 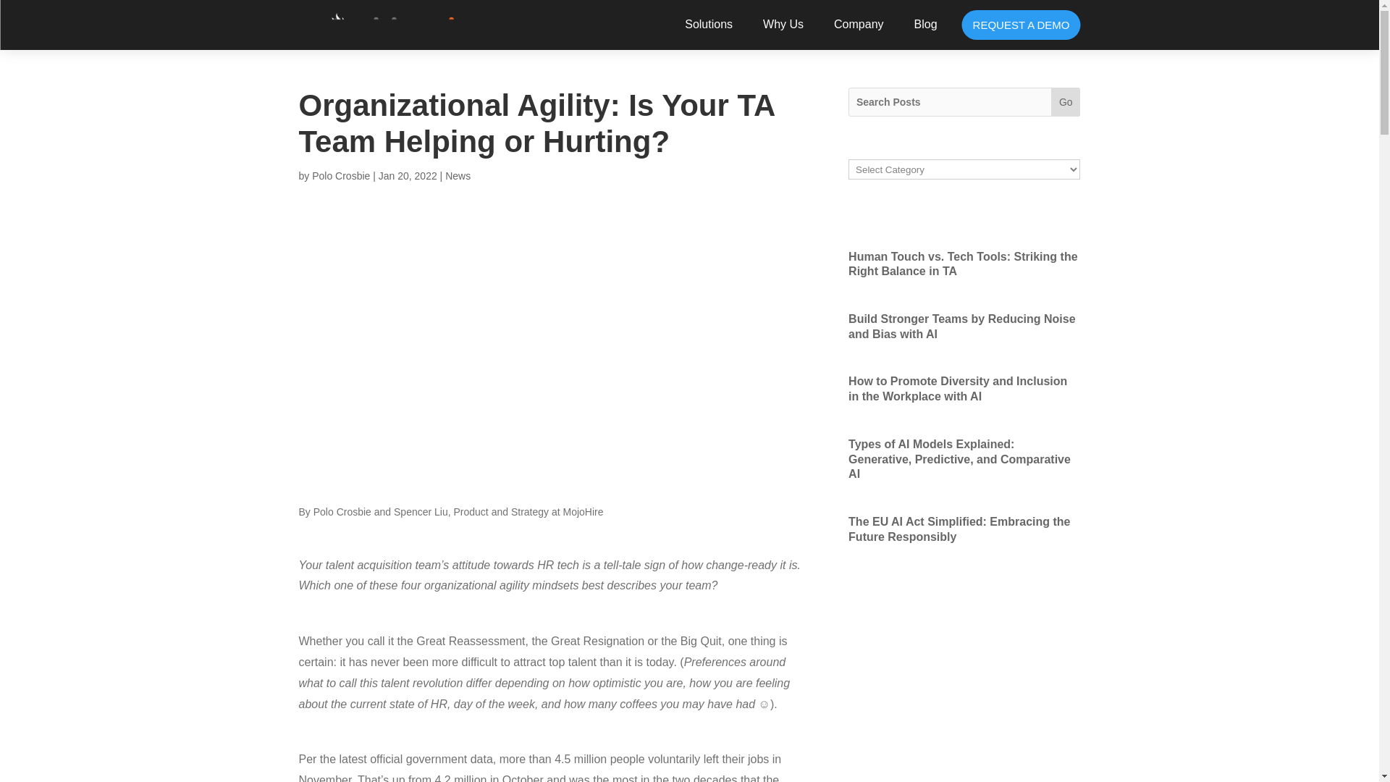 I want to click on Polo Crosbie, so click(x=340, y=175).